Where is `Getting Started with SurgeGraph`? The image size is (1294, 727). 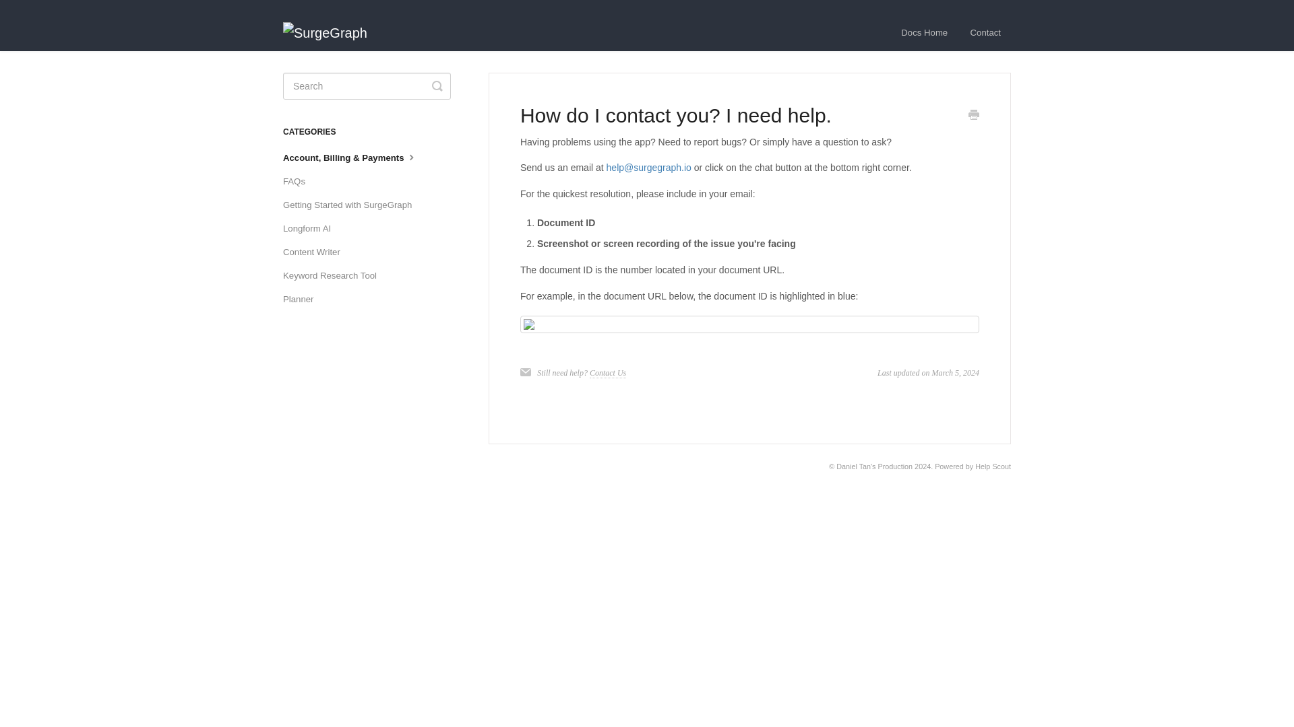 Getting Started with SurgeGraph is located at coordinates (352, 205).